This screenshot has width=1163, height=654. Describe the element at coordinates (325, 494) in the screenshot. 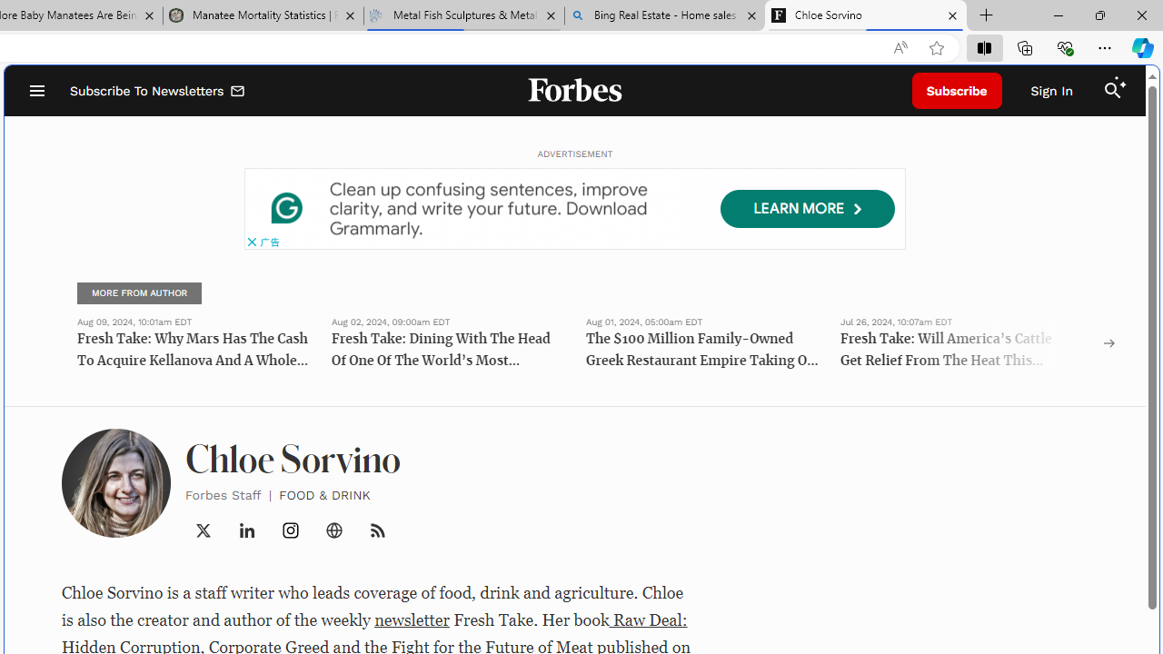

I see `FOOD & DRINK` at that location.